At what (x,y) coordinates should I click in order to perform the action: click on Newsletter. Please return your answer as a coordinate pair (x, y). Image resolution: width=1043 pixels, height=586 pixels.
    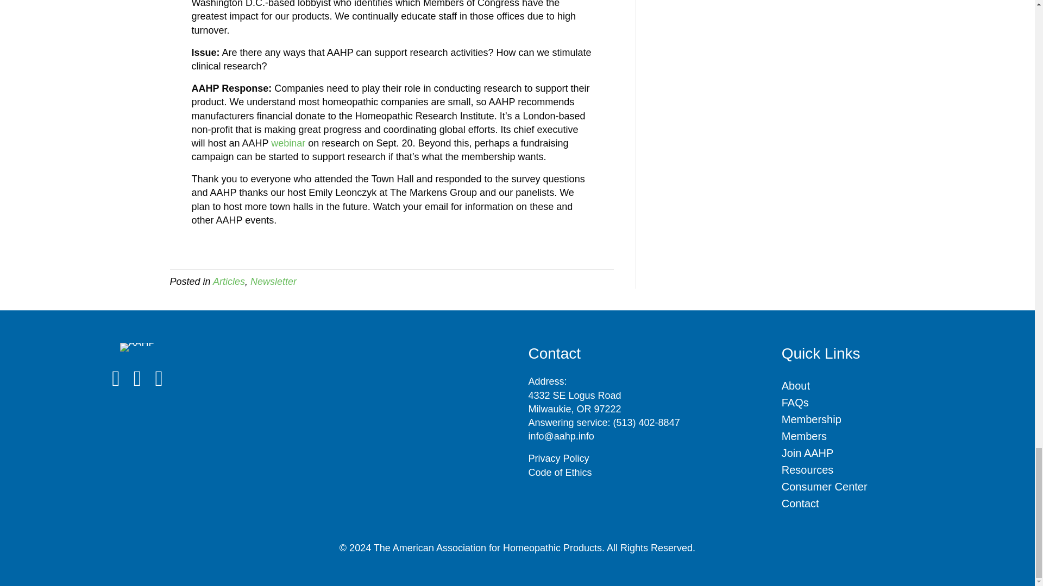
    Looking at the image, I should click on (273, 281).